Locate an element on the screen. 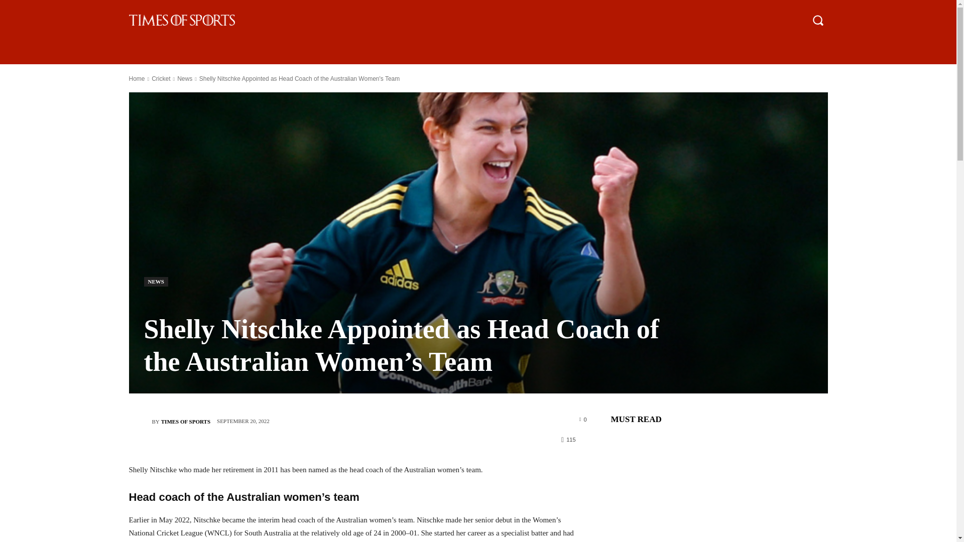 The width and height of the screenshot is (964, 542). View all posts in Cricket is located at coordinates (161, 79).